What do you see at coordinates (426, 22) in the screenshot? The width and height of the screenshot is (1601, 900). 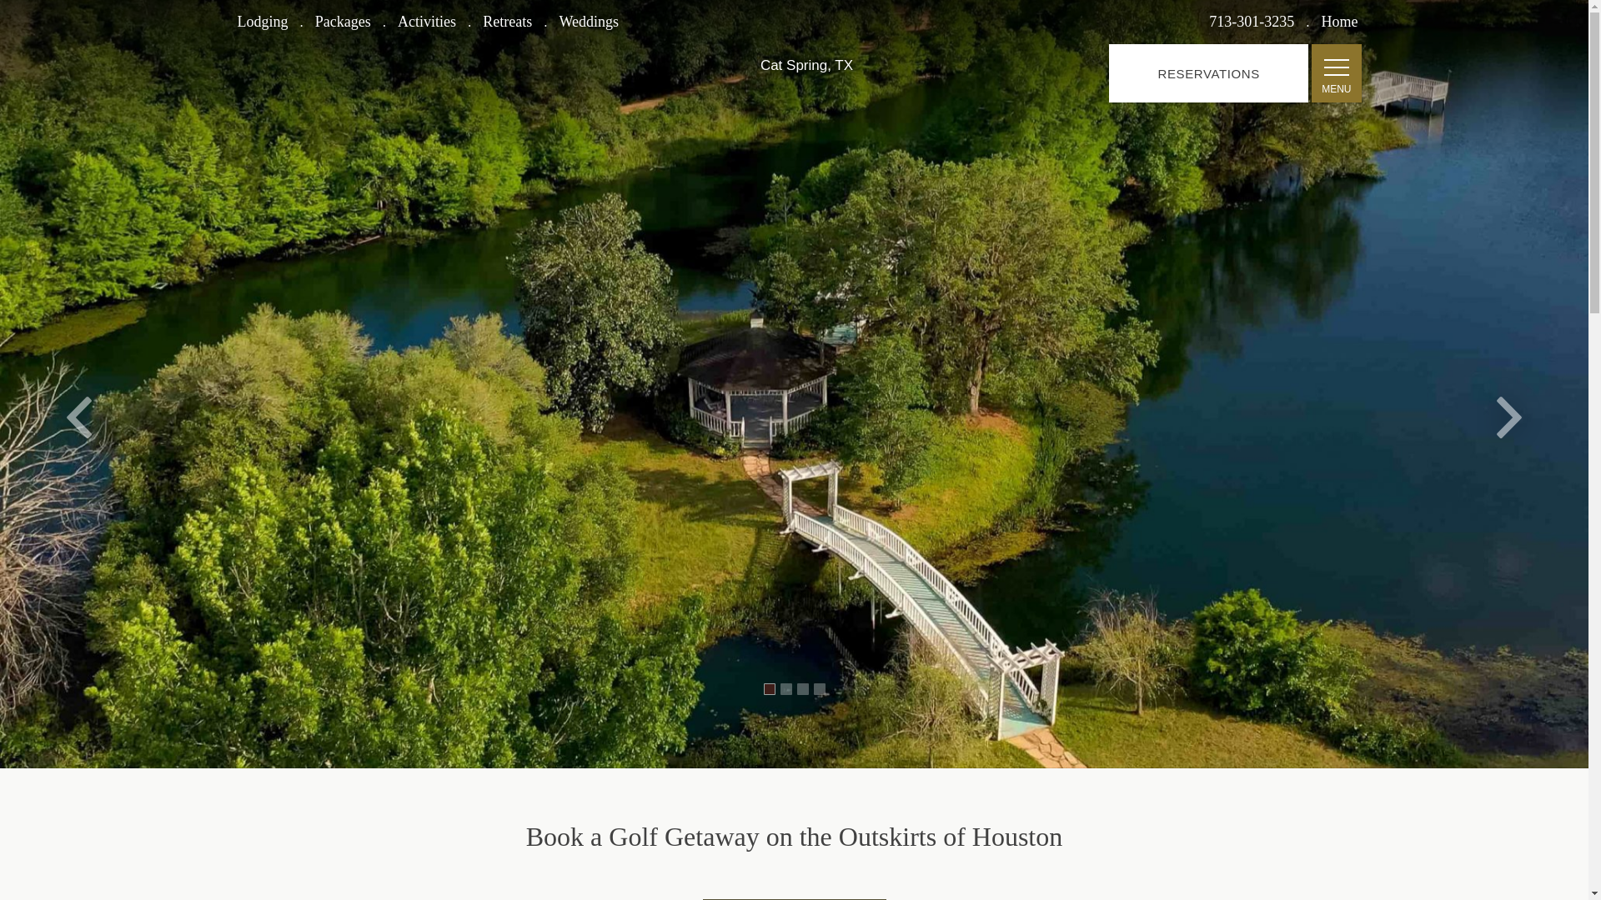 I see `Activities` at bounding box center [426, 22].